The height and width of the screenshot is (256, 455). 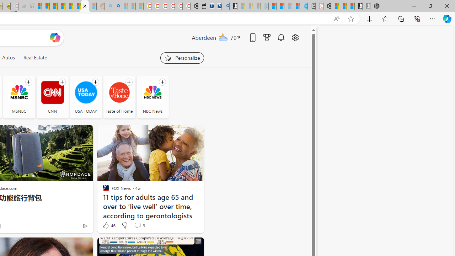 What do you see at coordinates (225, 6) in the screenshot?
I see `Bing Real Estate - Home sales and rental listings` at bounding box center [225, 6].